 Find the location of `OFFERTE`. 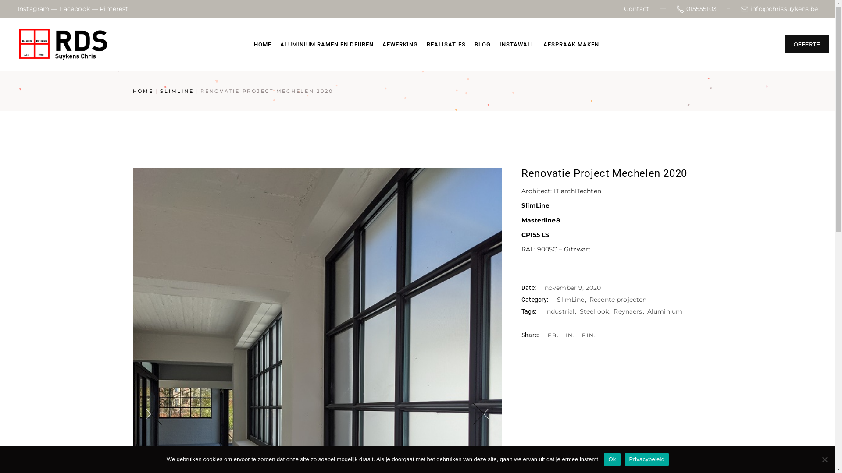

OFFERTE is located at coordinates (805, 44).